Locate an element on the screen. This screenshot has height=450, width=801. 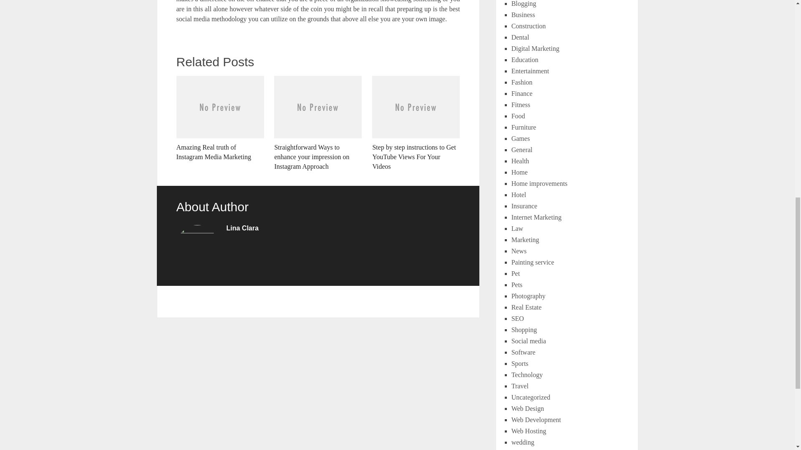
Construction is located at coordinates (529, 26).